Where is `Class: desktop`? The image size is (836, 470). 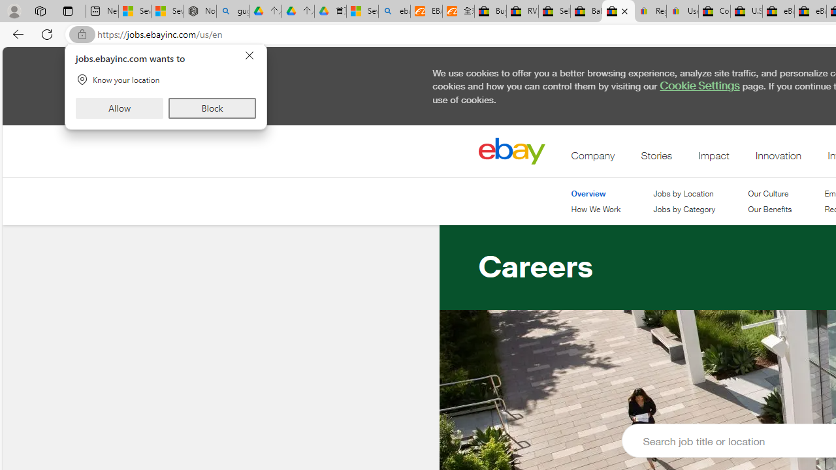 Class: desktop is located at coordinates (511, 151).